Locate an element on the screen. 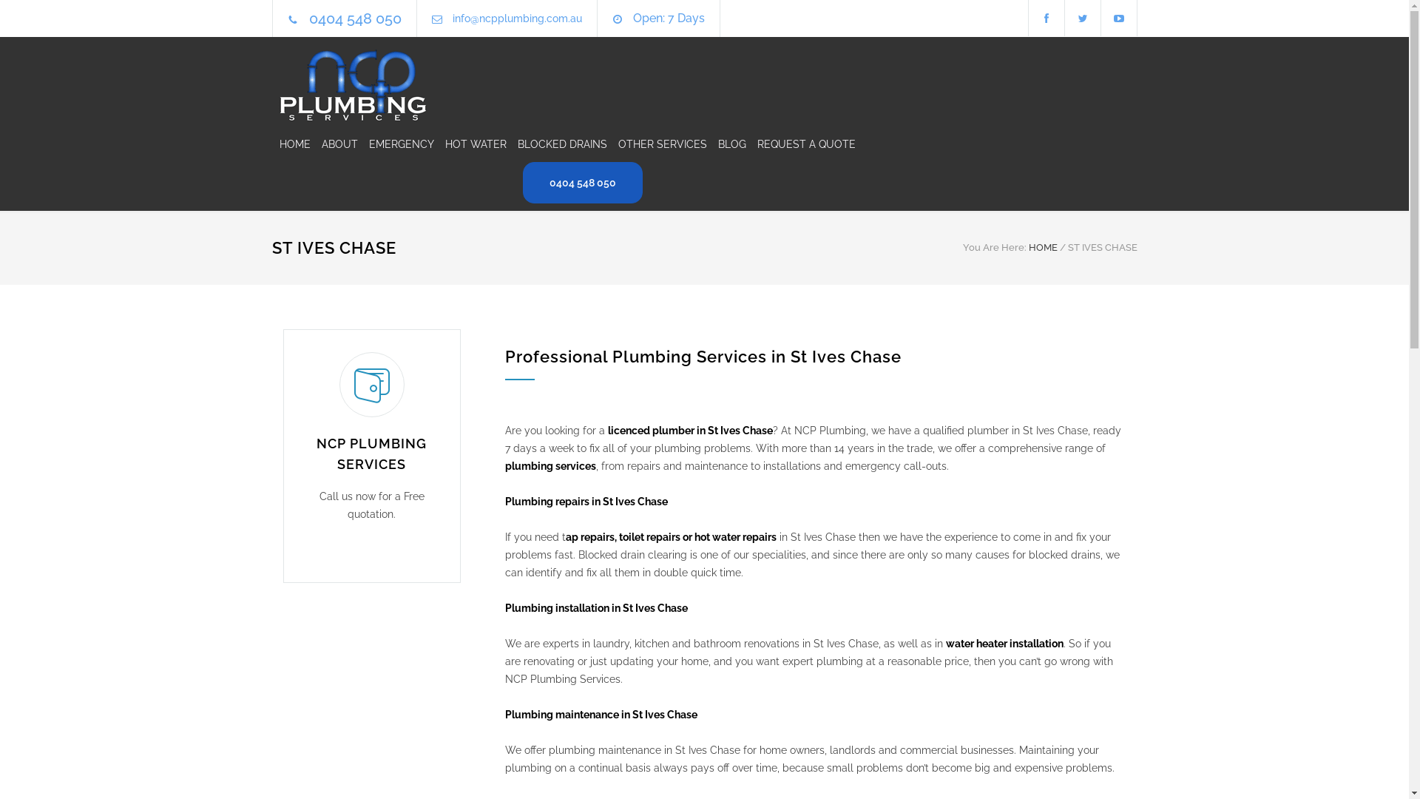  HOME is located at coordinates (1043, 247).